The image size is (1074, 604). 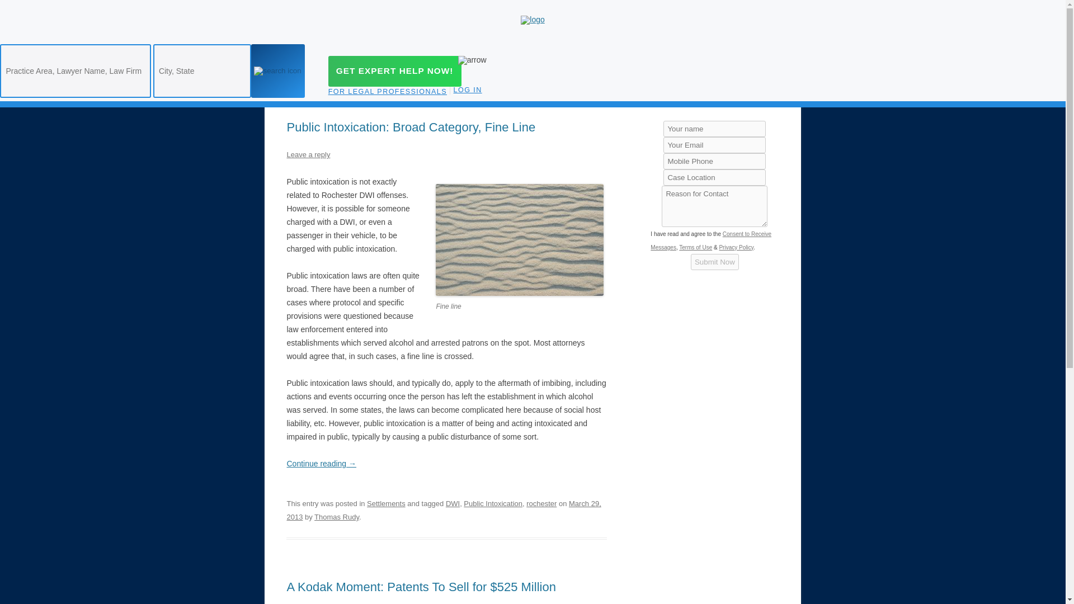 What do you see at coordinates (541, 503) in the screenshot?
I see `rochester` at bounding box center [541, 503].